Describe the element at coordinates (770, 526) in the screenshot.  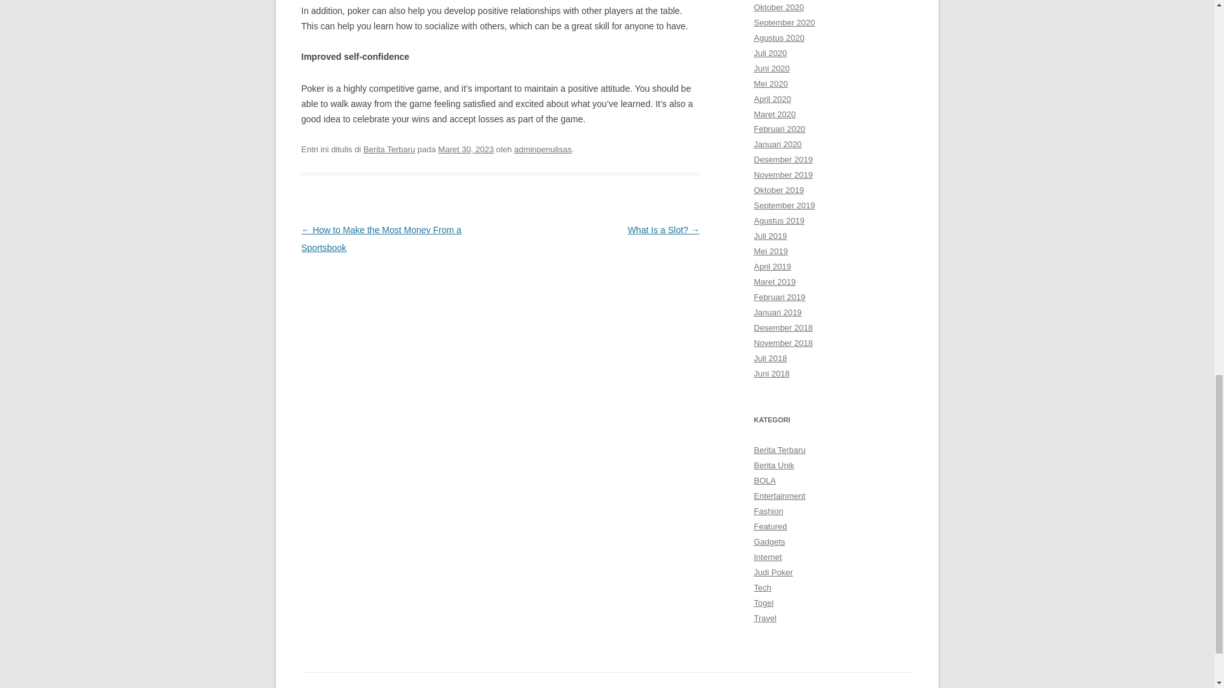
I see `Featured posts` at that location.